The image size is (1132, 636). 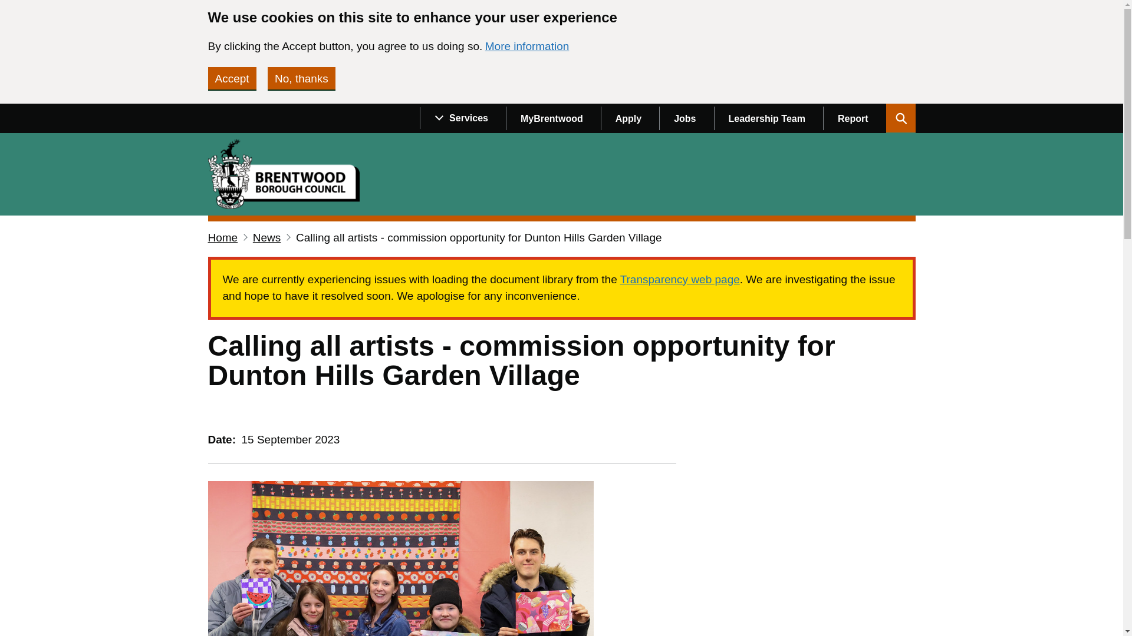 What do you see at coordinates (630, 118) in the screenshot?
I see `Apply` at bounding box center [630, 118].